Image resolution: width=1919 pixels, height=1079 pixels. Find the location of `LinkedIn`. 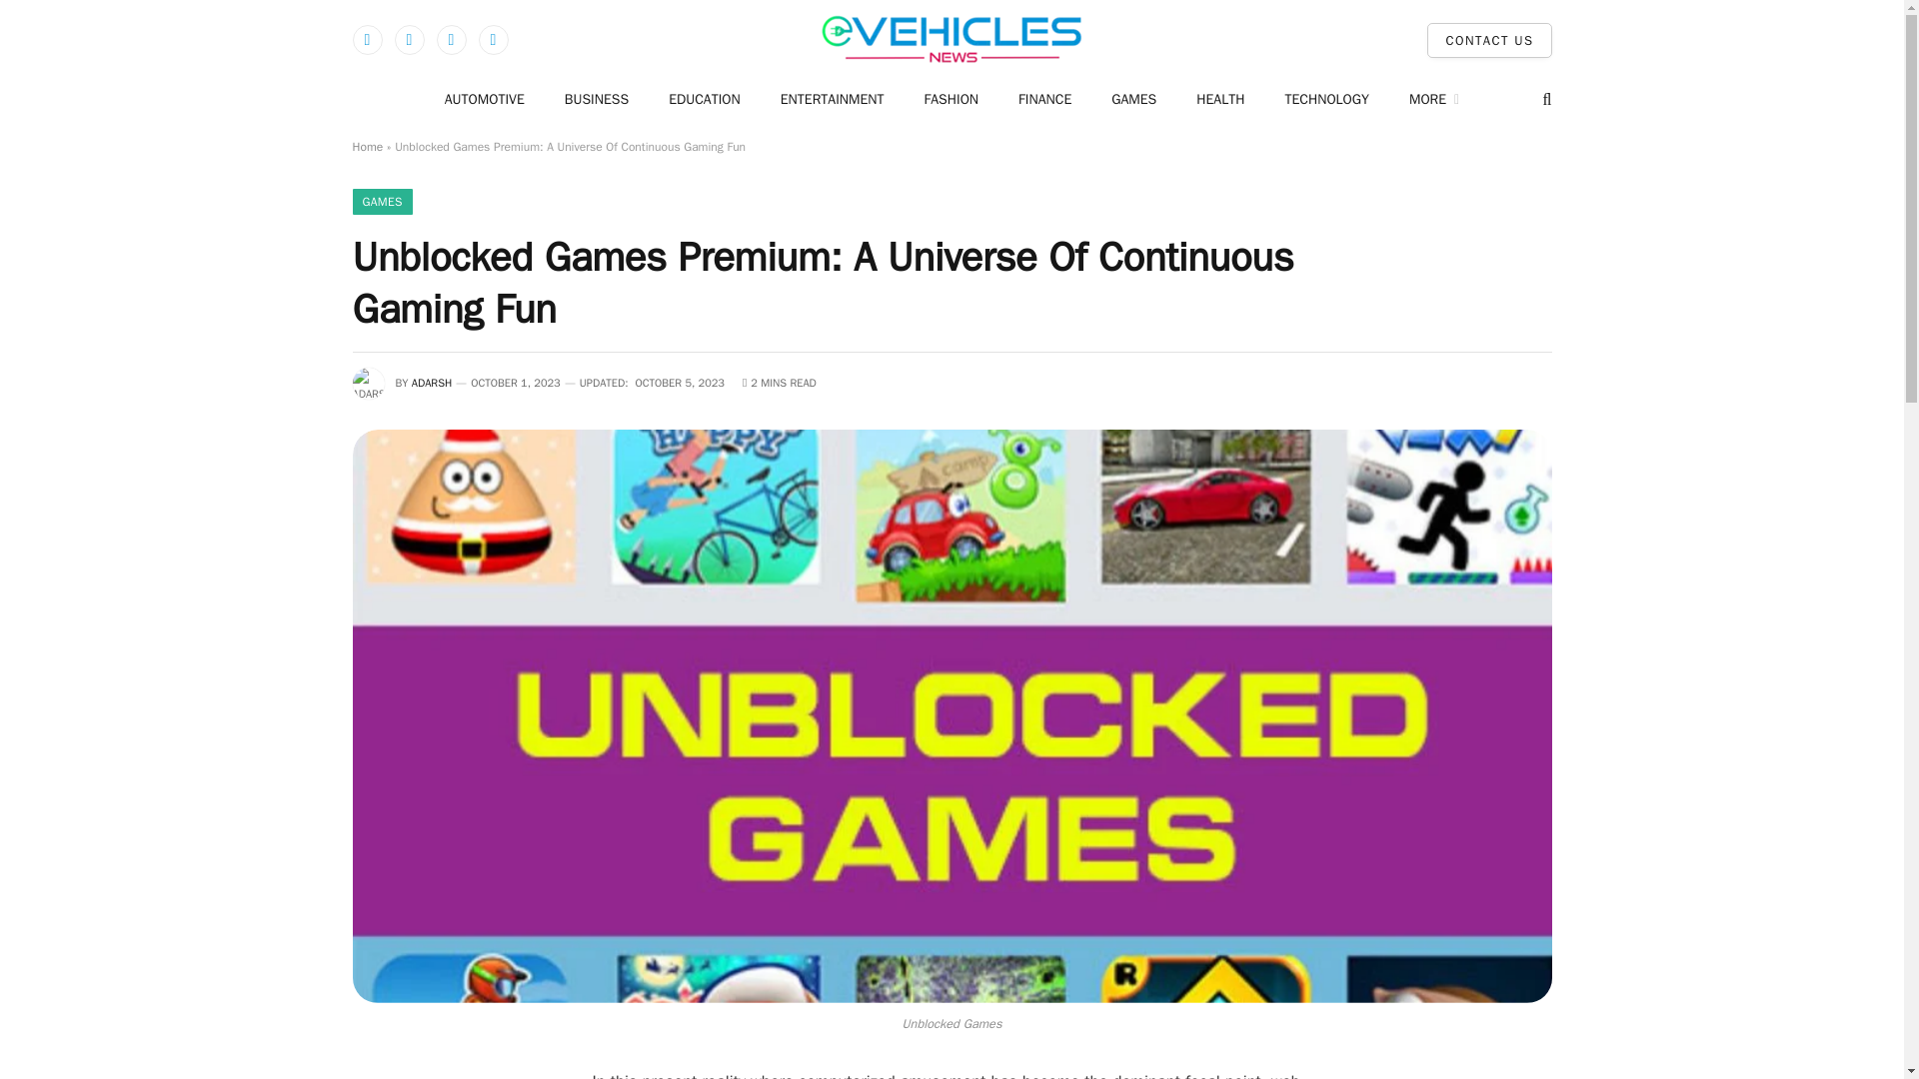

LinkedIn is located at coordinates (493, 40).